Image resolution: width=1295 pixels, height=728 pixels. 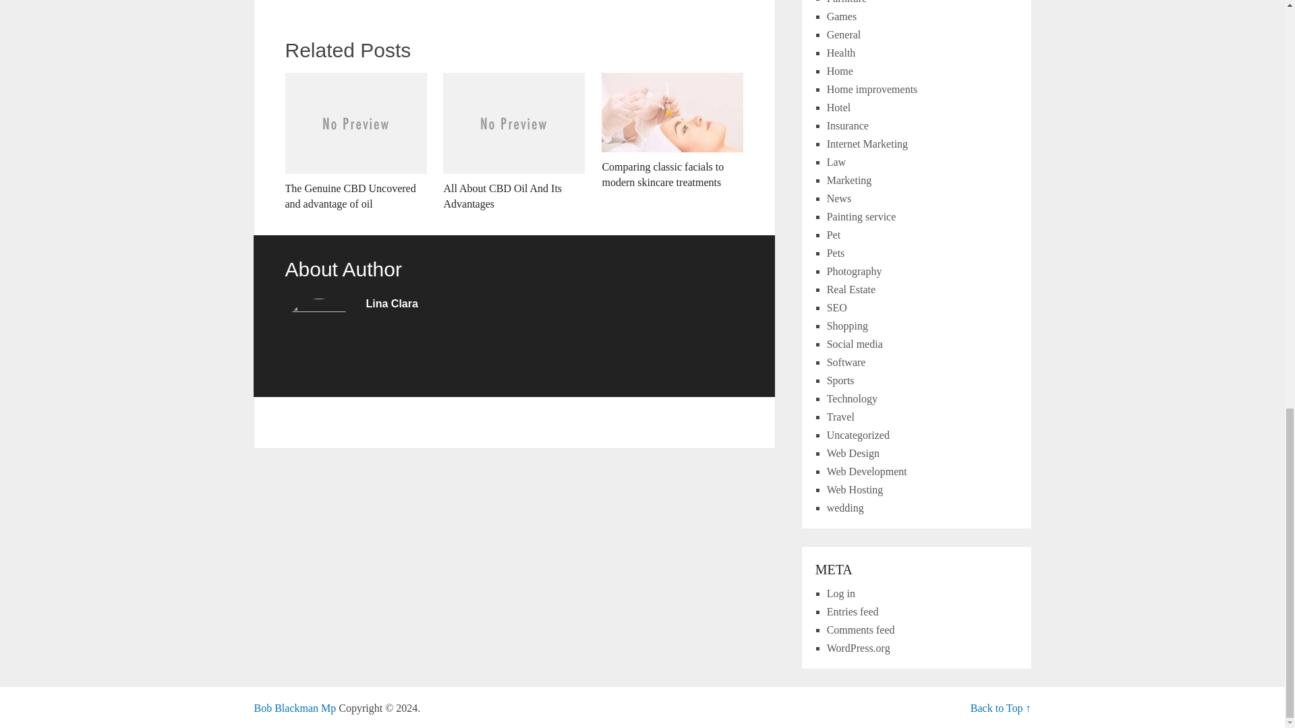 I want to click on General, so click(x=844, y=35).